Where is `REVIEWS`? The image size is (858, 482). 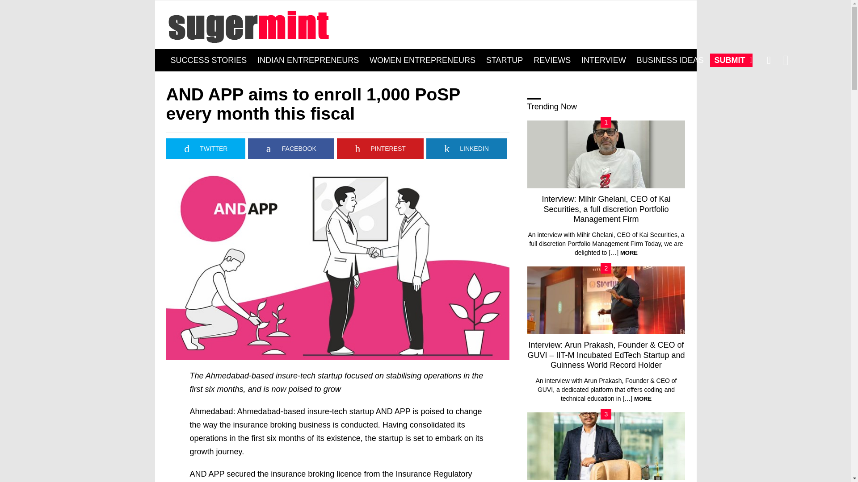 REVIEWS is located at coordinates (552, 60).